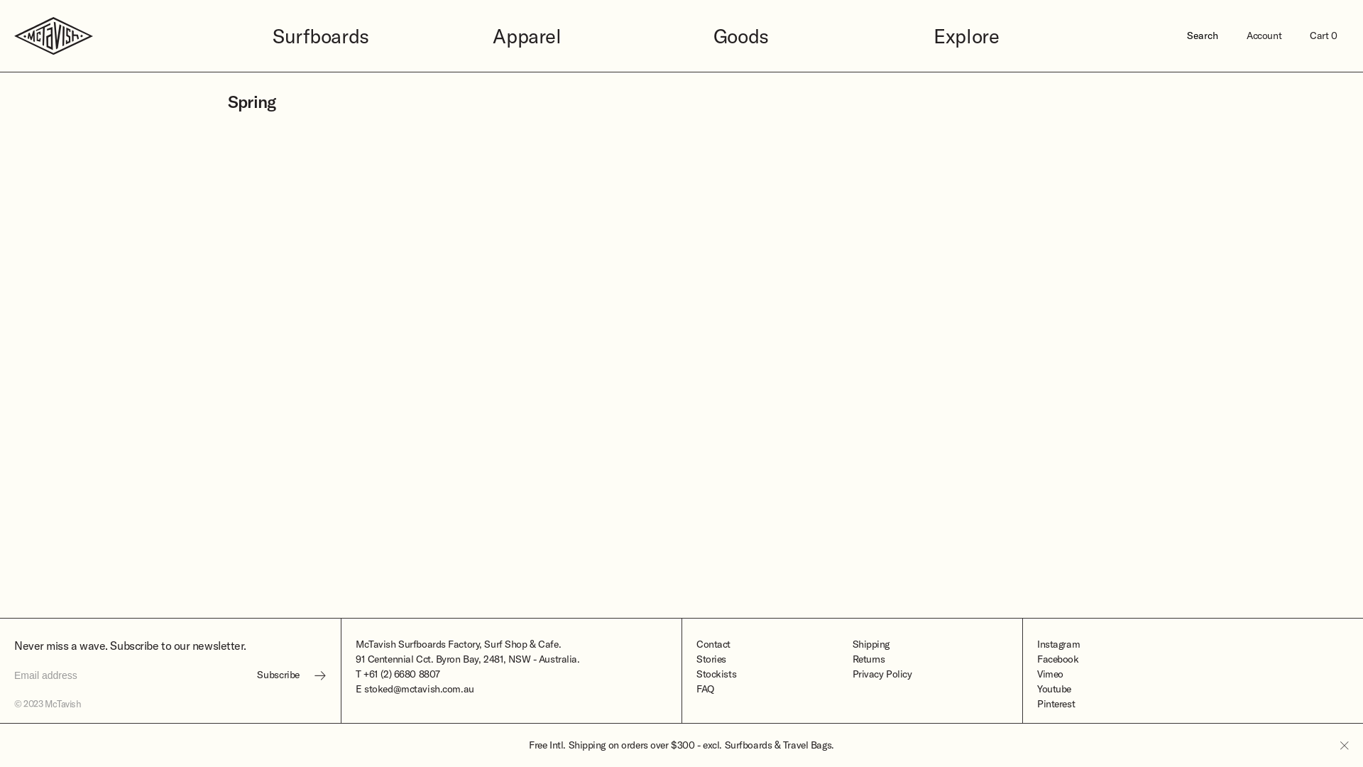 This screenshot has width=1363, height=767. I want to click on Surfboards, so click(369, 36).